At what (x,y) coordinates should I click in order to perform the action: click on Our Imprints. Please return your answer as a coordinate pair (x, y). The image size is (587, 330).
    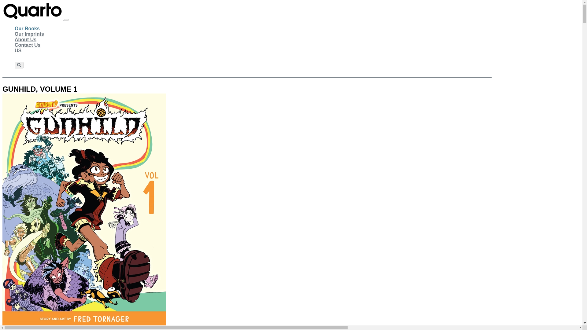
    Looking at the image, I should click on (29, 34).